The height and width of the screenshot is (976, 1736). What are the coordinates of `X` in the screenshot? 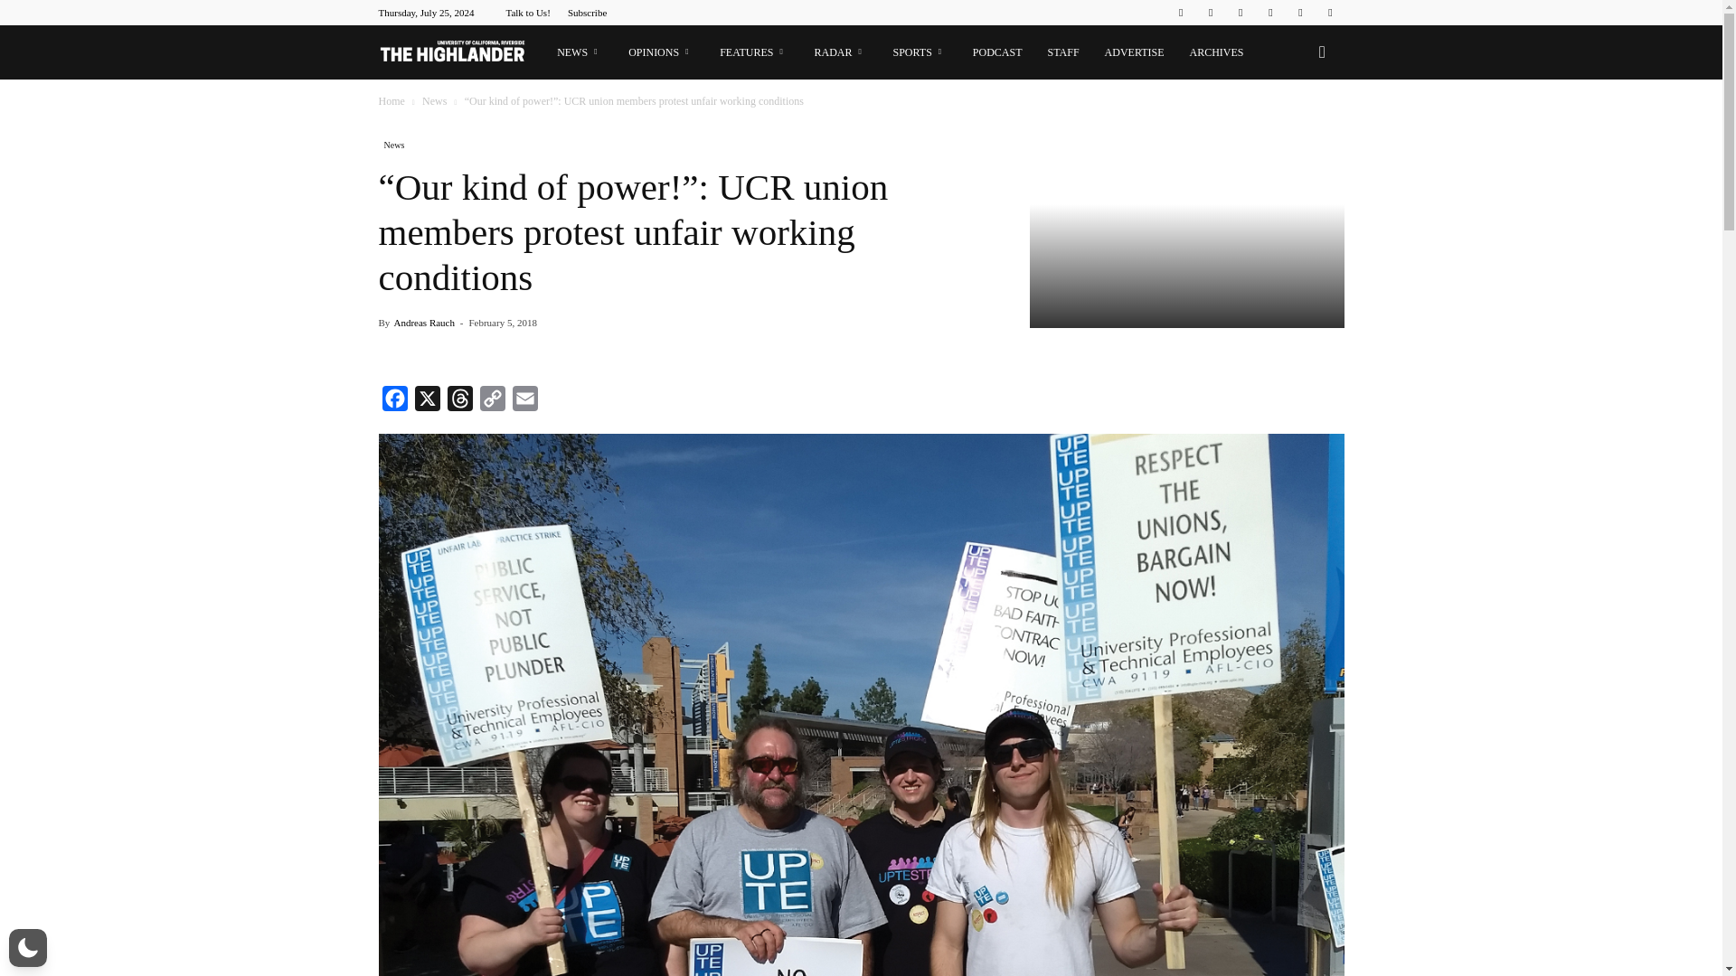 It's located at (426, 402).